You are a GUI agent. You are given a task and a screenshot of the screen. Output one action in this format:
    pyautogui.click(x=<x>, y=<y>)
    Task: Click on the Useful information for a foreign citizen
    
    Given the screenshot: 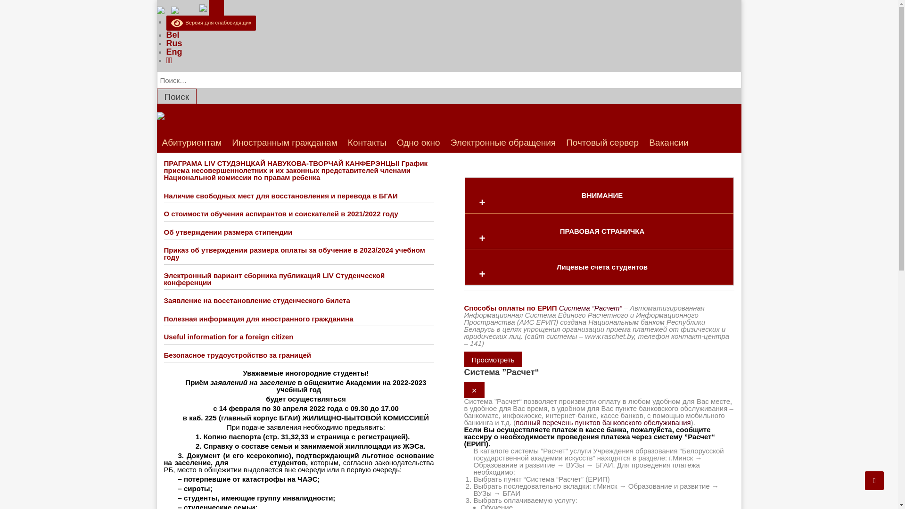 What is the action you would take?
    pyautogui.click(x=229, y=337)
    